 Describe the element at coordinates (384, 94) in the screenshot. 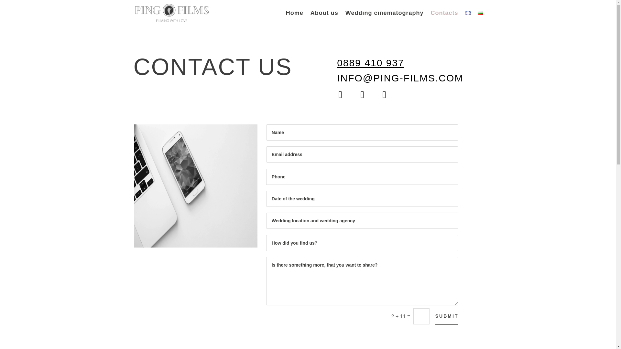

I see `Follow on TikTok` at that location.